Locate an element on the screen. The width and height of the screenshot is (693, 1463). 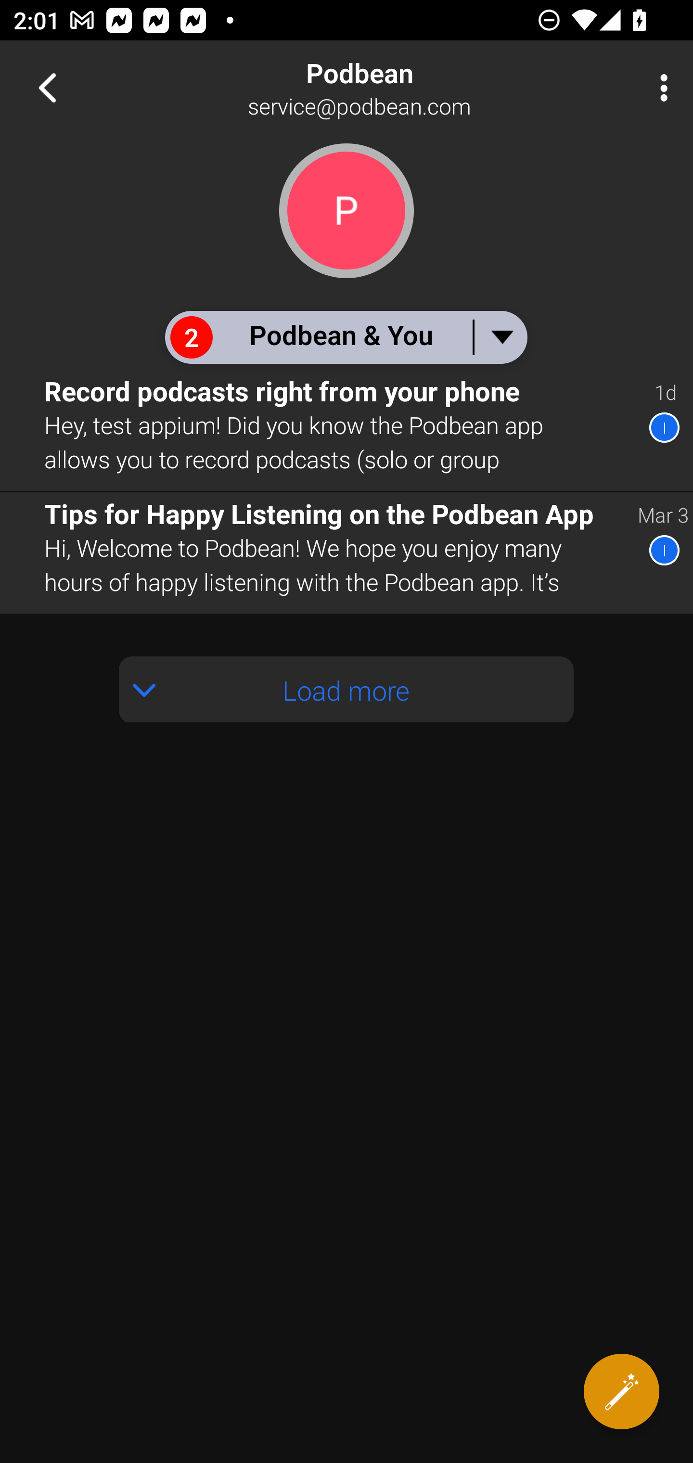
More Options is located at coordinates (659, 88).